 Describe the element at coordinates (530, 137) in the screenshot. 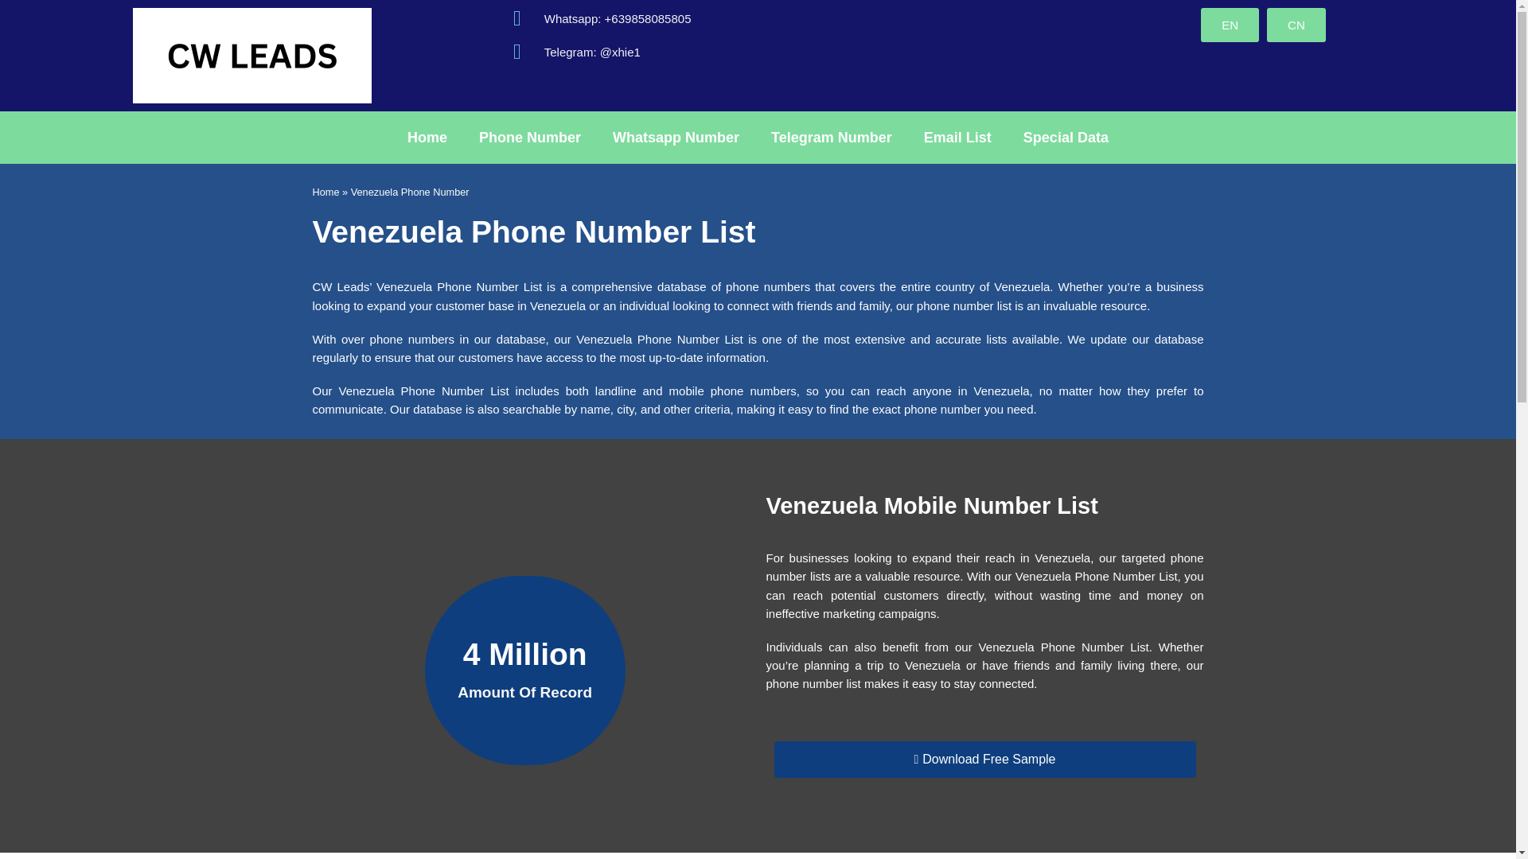

I see `Phone Number` at that location.